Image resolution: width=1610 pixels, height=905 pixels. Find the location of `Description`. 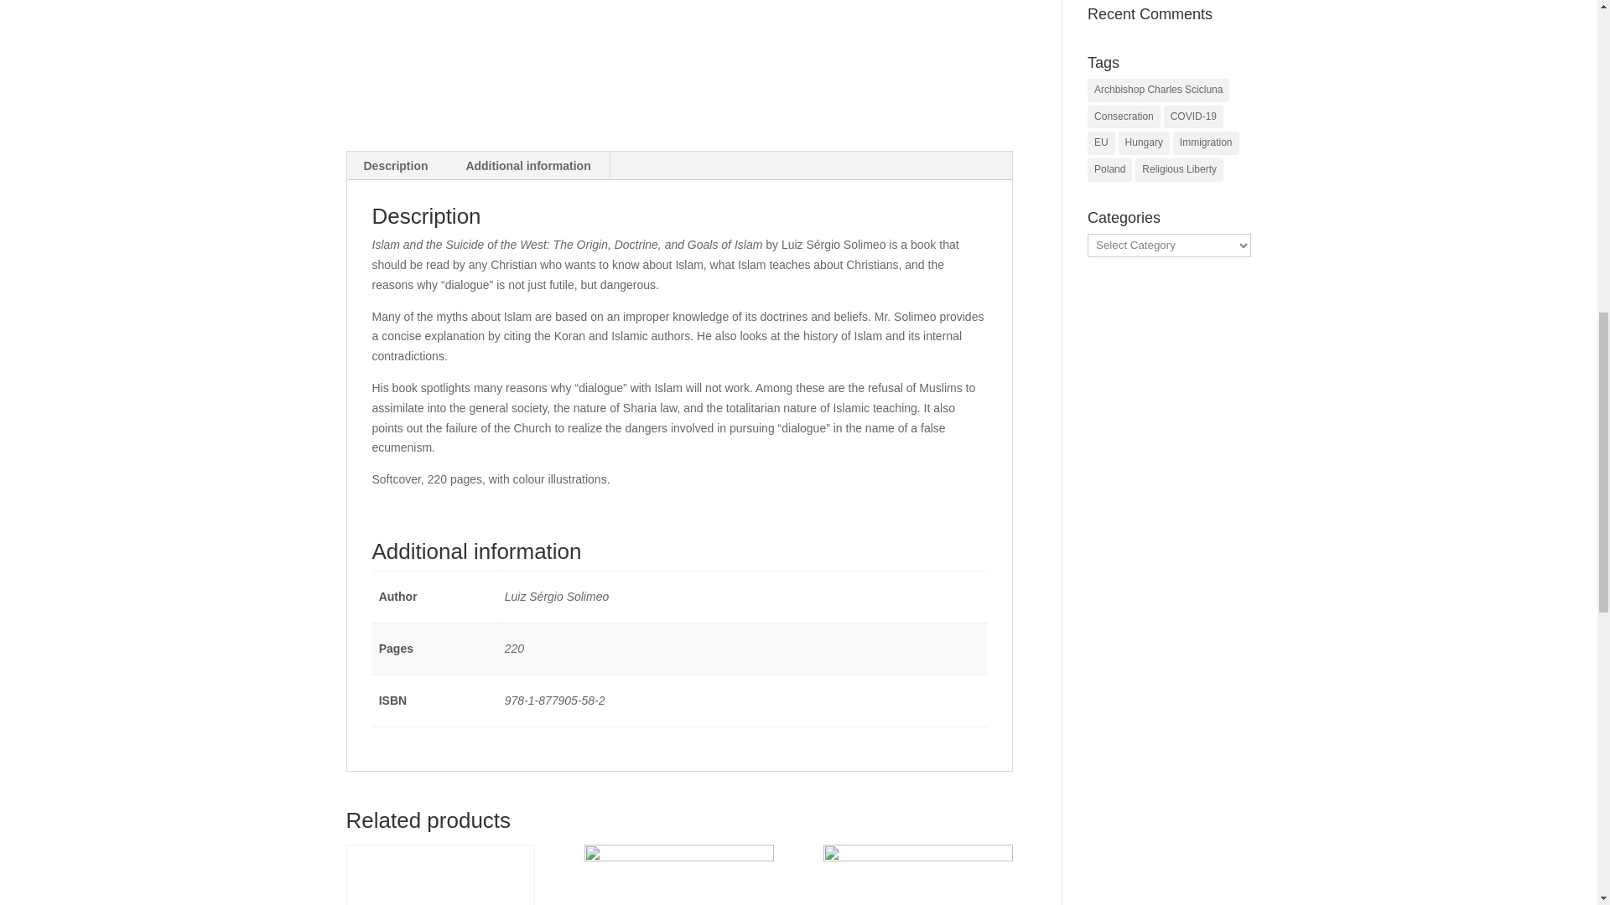

Description is located at coordinates (396, 166).